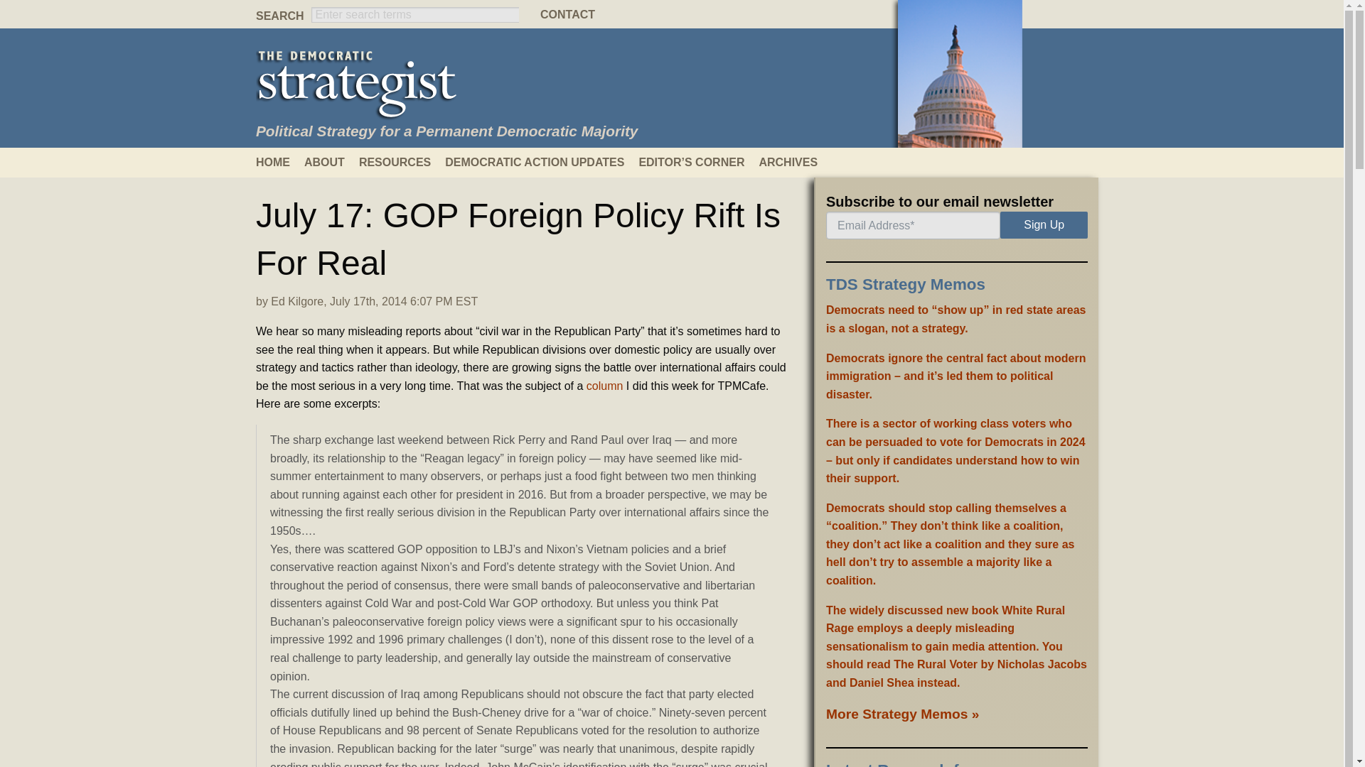 Image resolution: width=1365 pixels, height=767 pixels. I want to click on DEMOCRATIC ACTION UPDATES, so click(542, 162).